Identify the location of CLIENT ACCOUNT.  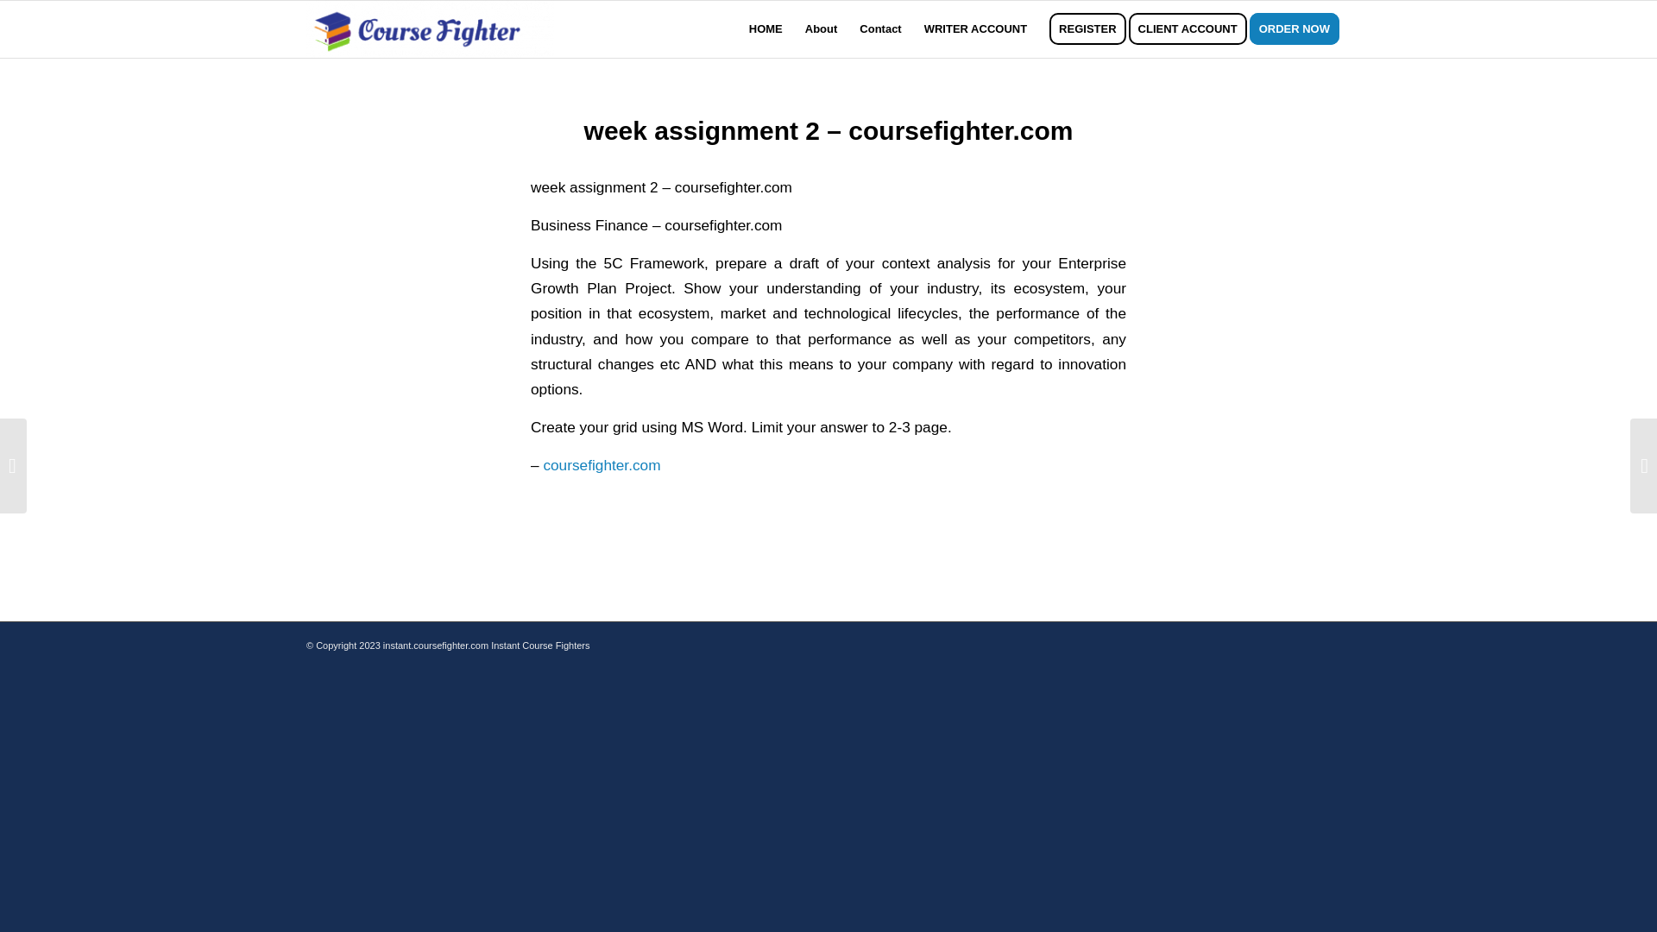
(1193, 29).